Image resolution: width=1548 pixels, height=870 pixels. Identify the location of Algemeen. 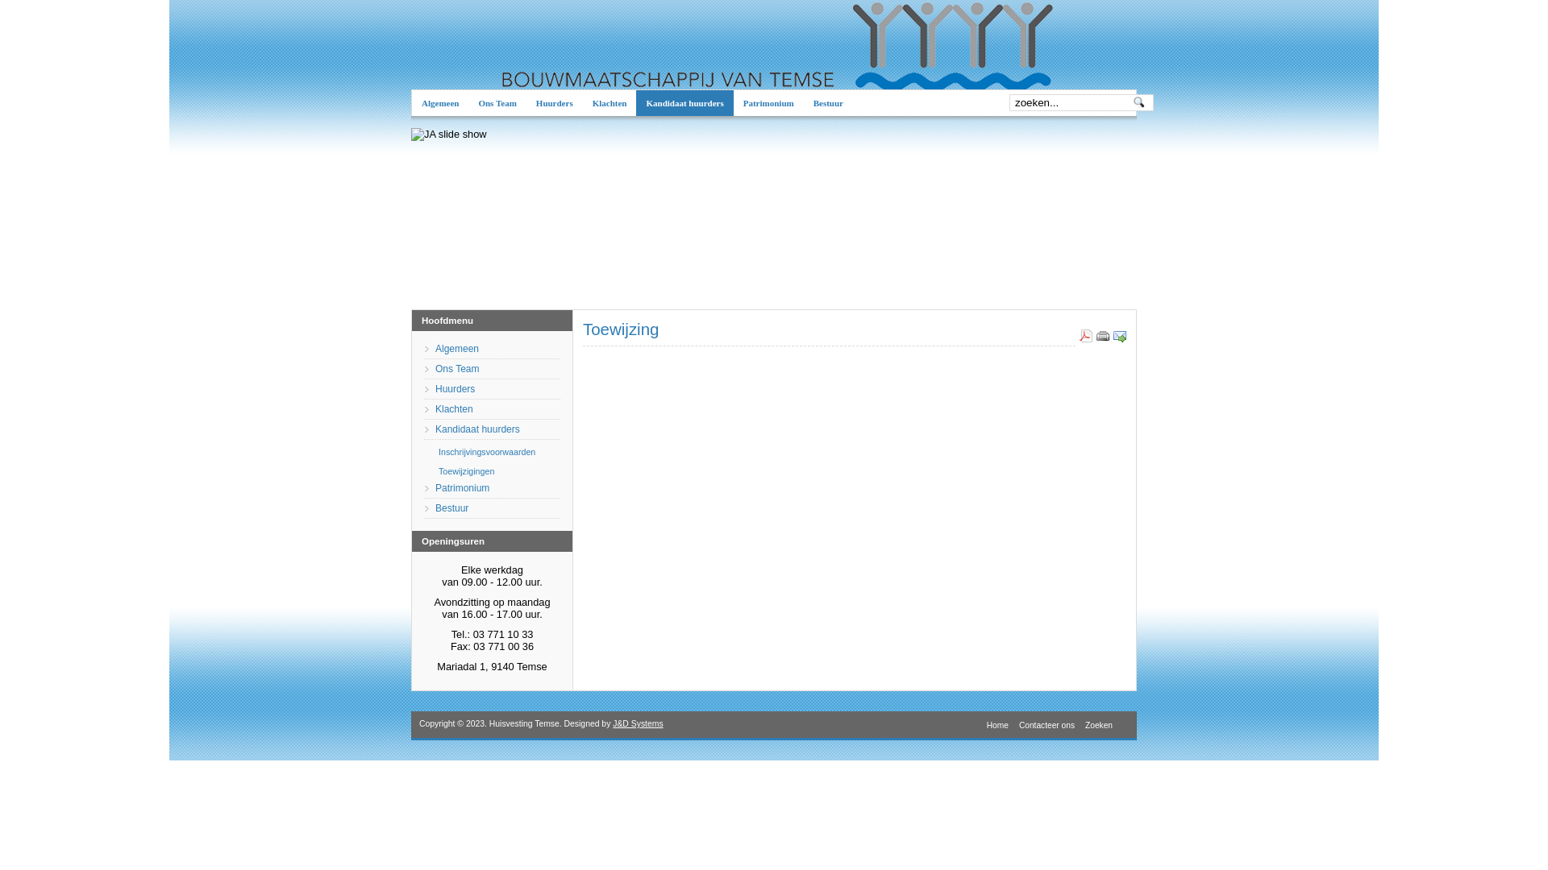
(492, 350).